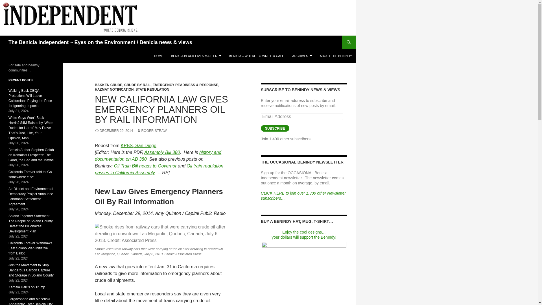 The image size is (542, 305). Describe the element at coordinates (196, 56) in the screenshot. I see `BENICIA BLACK LIVES MATTER` at that location.